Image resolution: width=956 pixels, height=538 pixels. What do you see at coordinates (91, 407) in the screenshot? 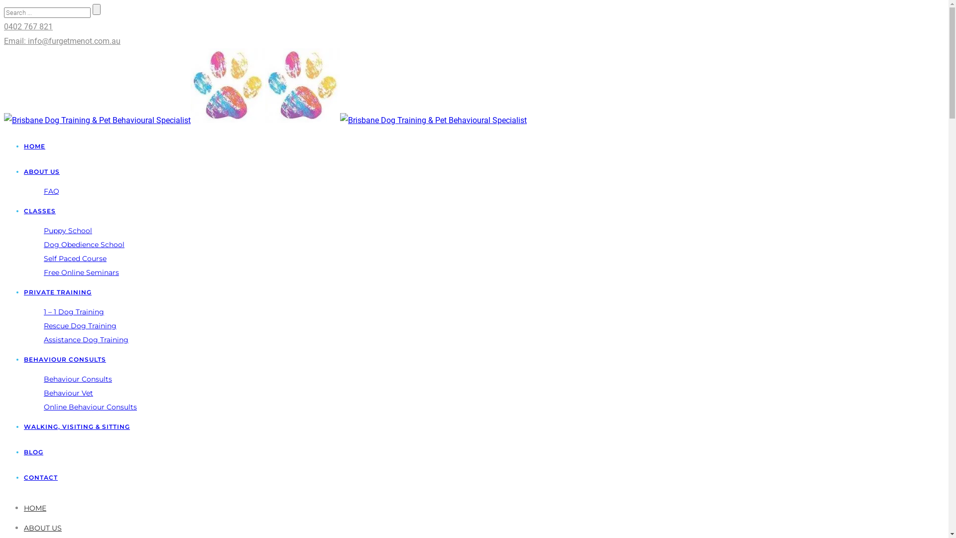
I see `Online Behaviour Consults` at bounding box center [91, 407].